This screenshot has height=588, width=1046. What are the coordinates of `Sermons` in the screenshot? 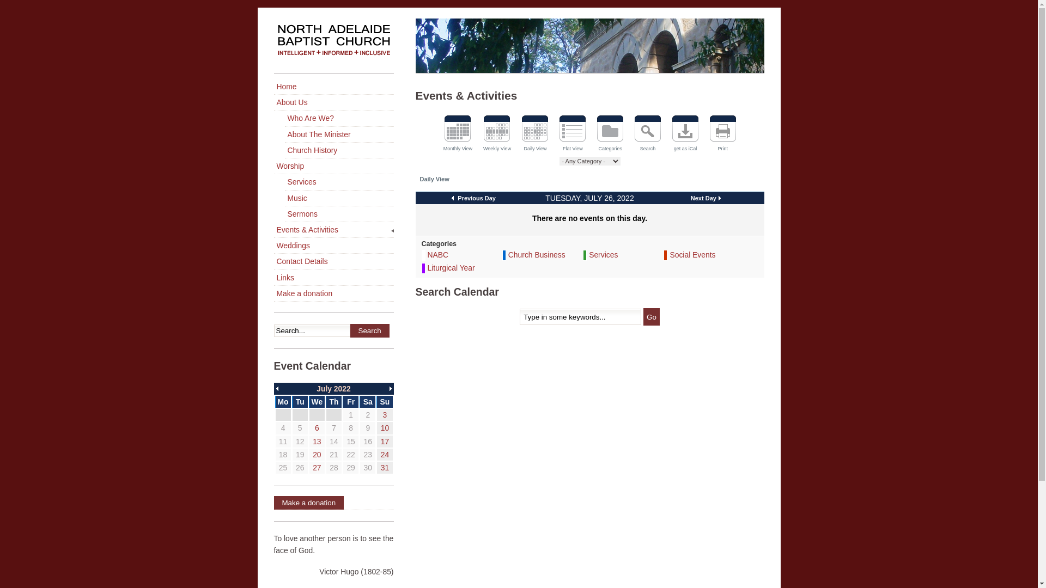 It's located at (339, 215).